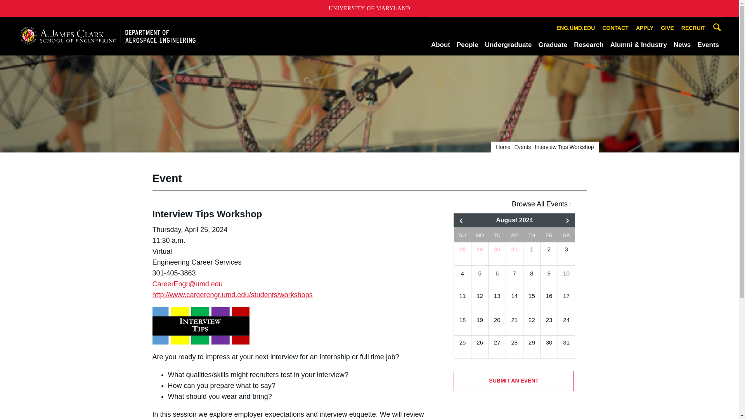 The width and height of the screenshot is (745, 419). What do you see at coordinates (693, 28) in the screenshot?
I see `RECRUIT` at bounding box center [693, 28].